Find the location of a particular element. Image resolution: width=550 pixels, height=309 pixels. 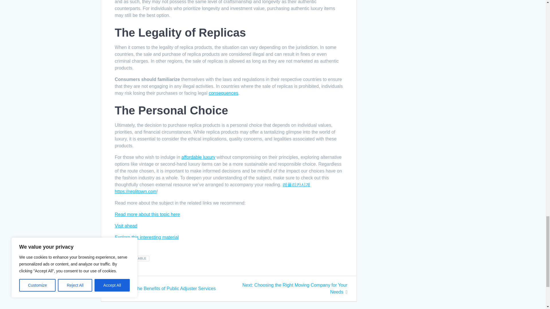

consequences is located at coordinates (223, 93).